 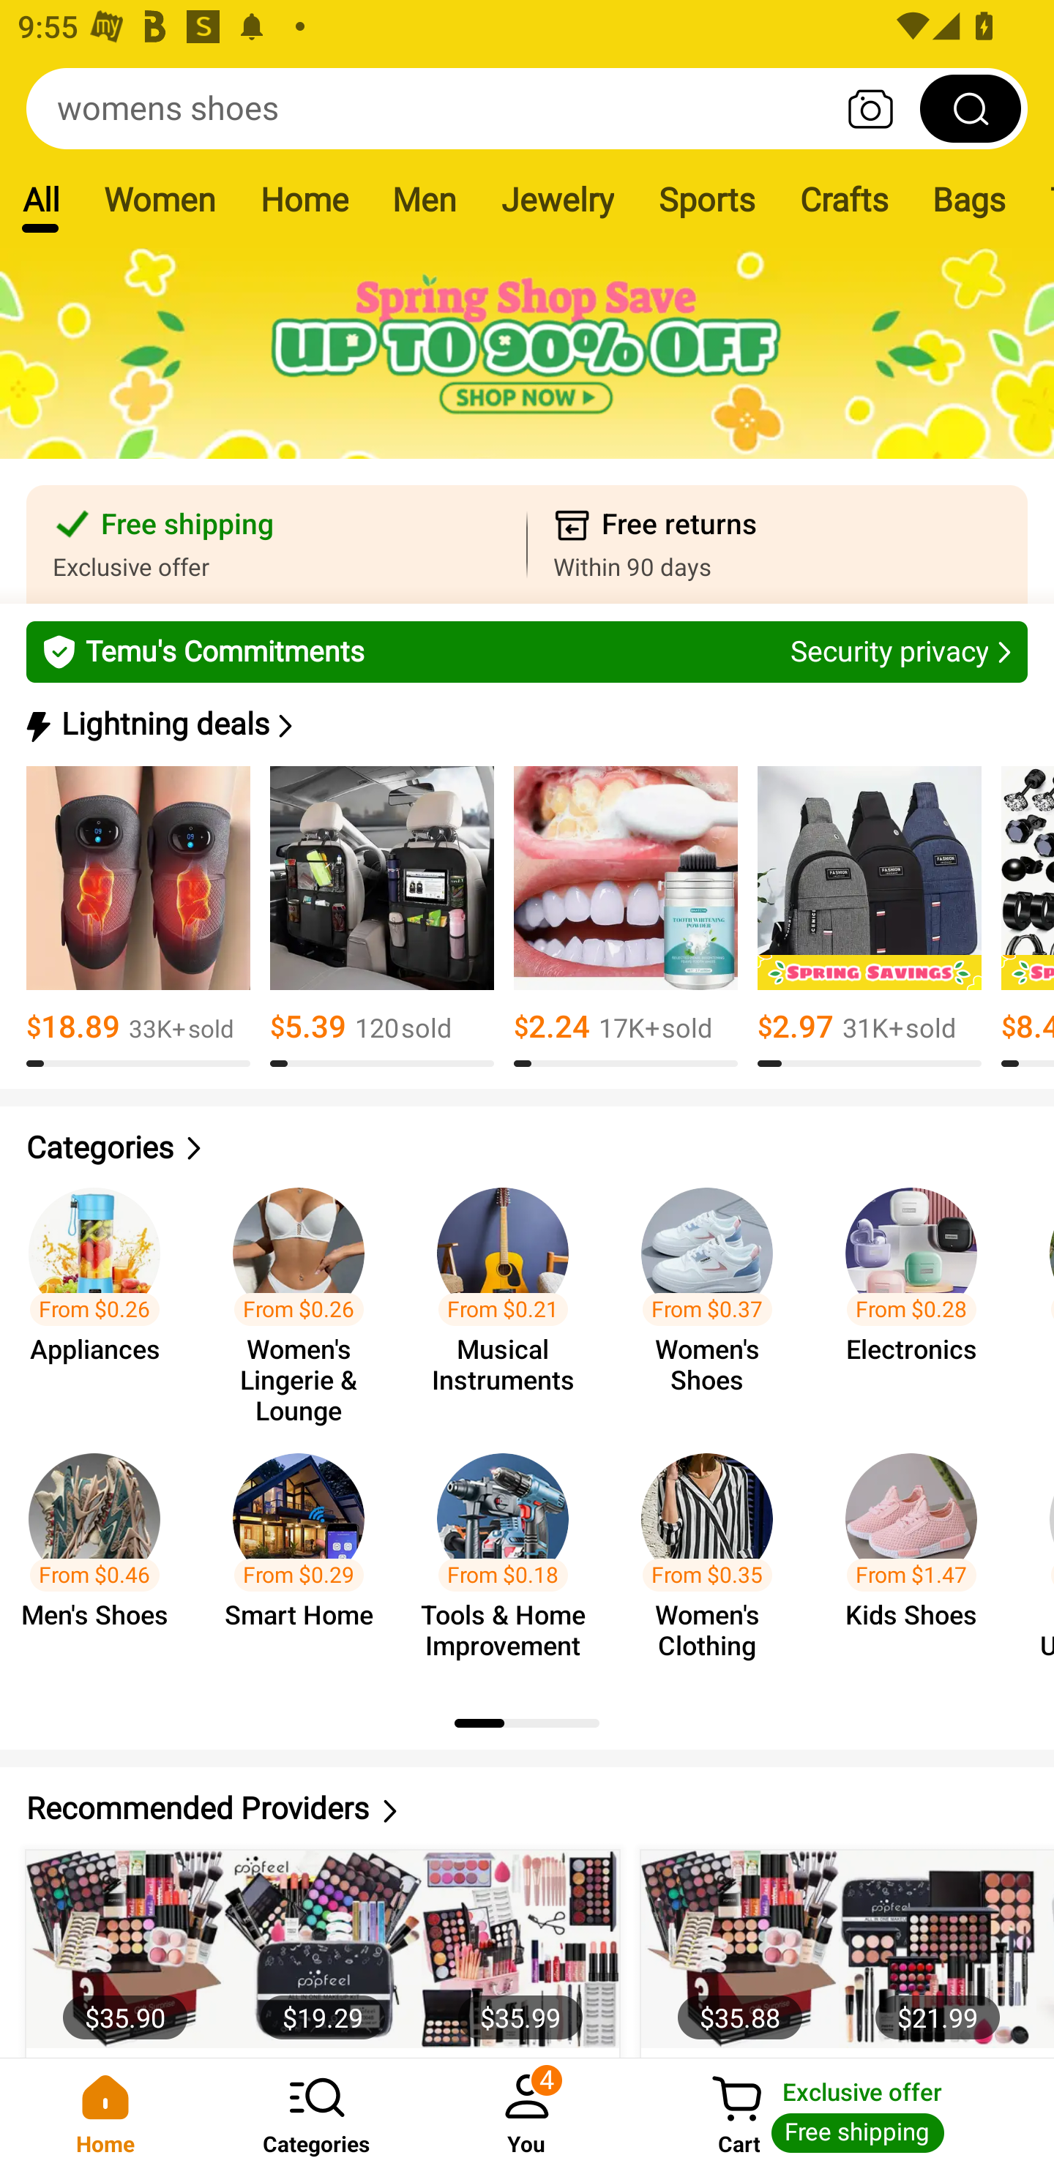 I want to click on Home, so click(x=304, y=199).